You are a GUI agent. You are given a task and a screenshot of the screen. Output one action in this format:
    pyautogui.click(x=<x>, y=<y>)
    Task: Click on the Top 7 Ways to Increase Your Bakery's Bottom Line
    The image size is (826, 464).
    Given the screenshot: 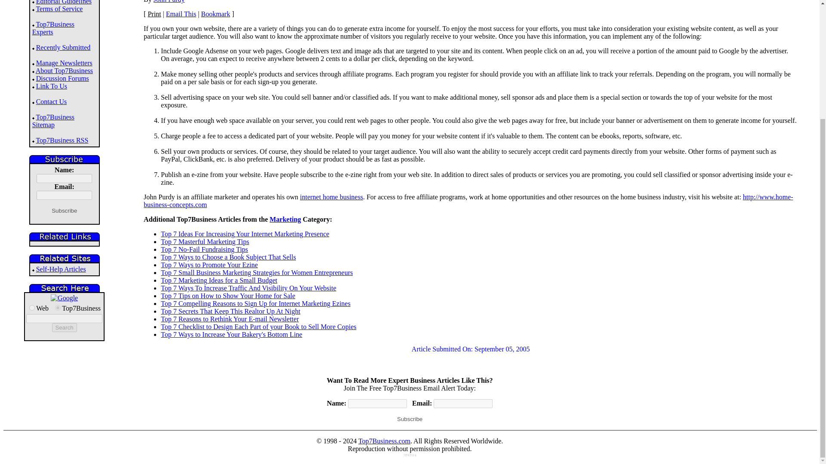 What is the action you would take?
    pyautogui.click(x=231, y=334)
    